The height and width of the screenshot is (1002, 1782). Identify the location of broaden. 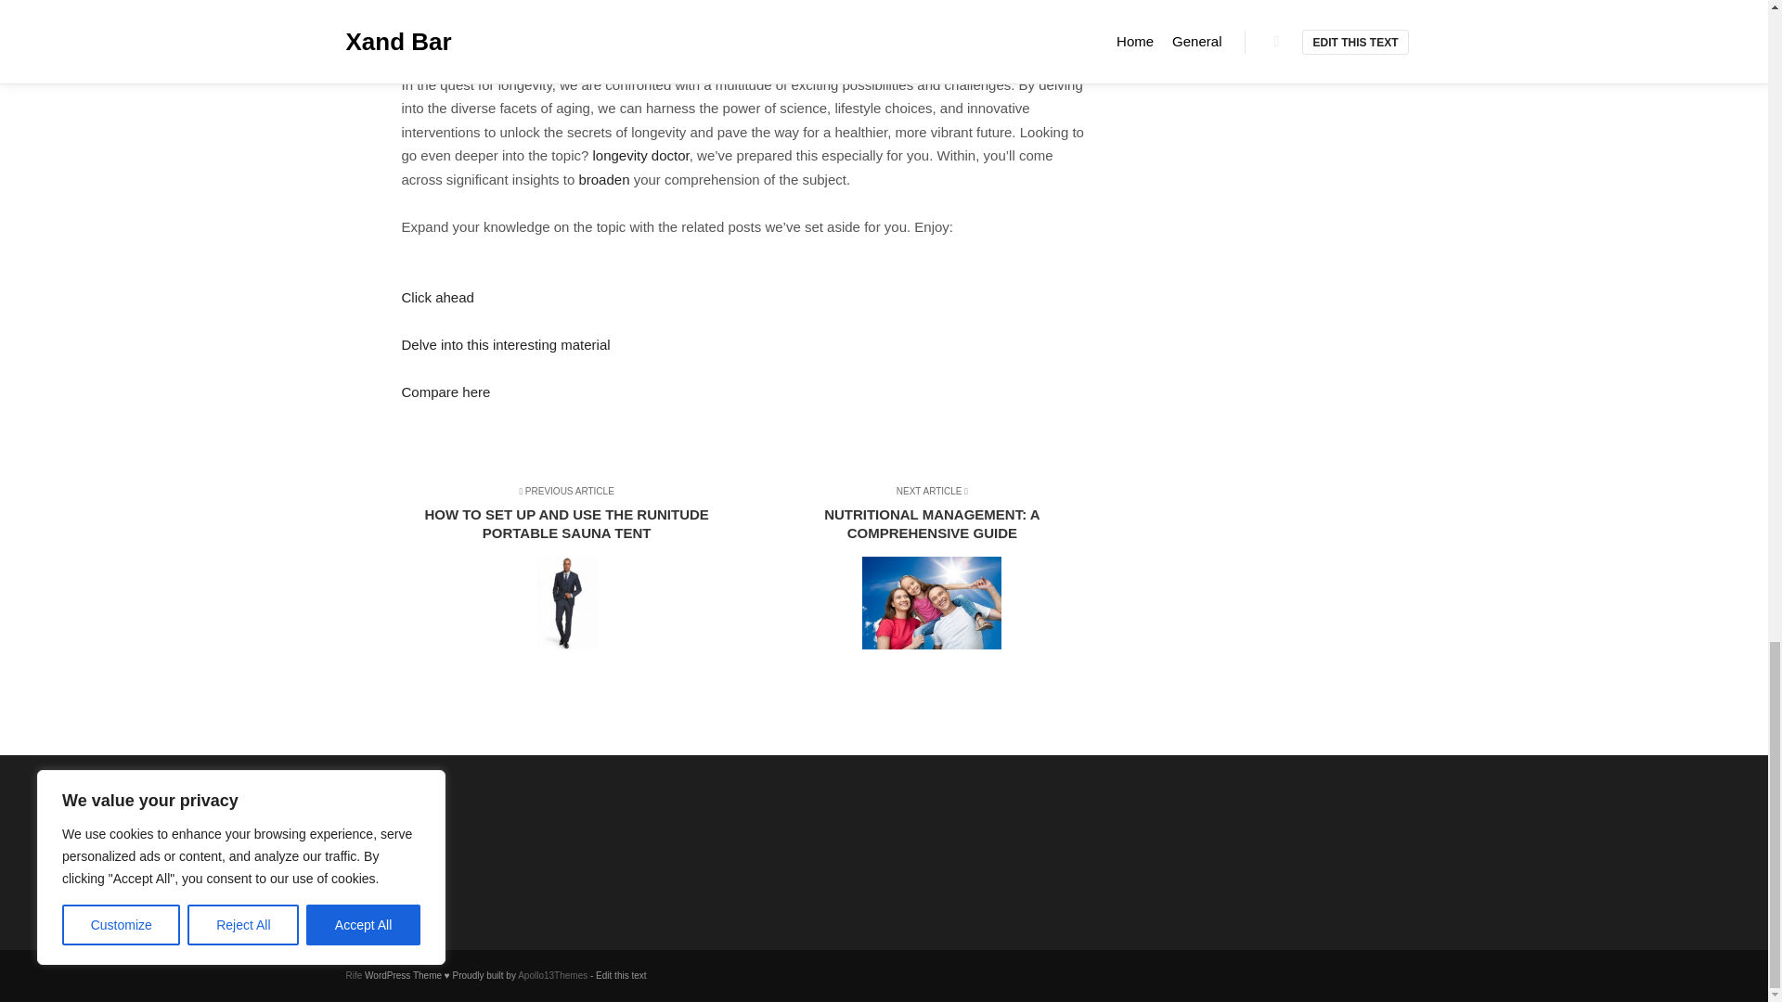
(603, 178).